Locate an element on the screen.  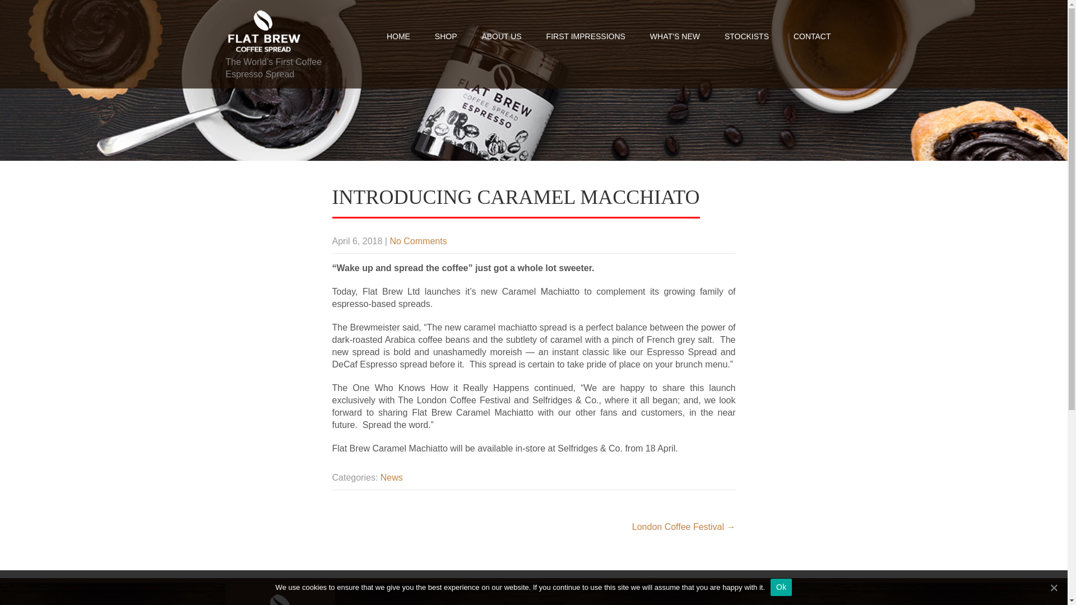
Ok is located at coordinates (781, 587).